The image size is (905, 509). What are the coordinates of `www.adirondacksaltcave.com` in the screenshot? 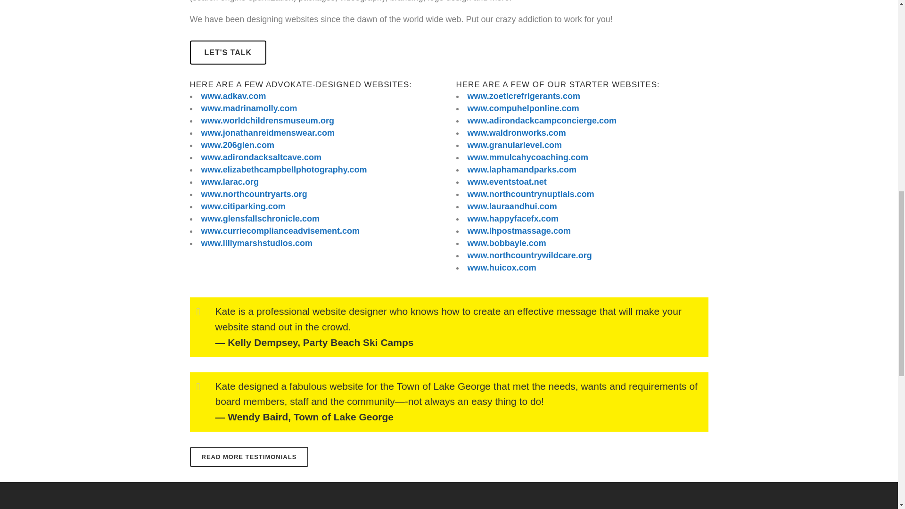 It's located at (261, 157).